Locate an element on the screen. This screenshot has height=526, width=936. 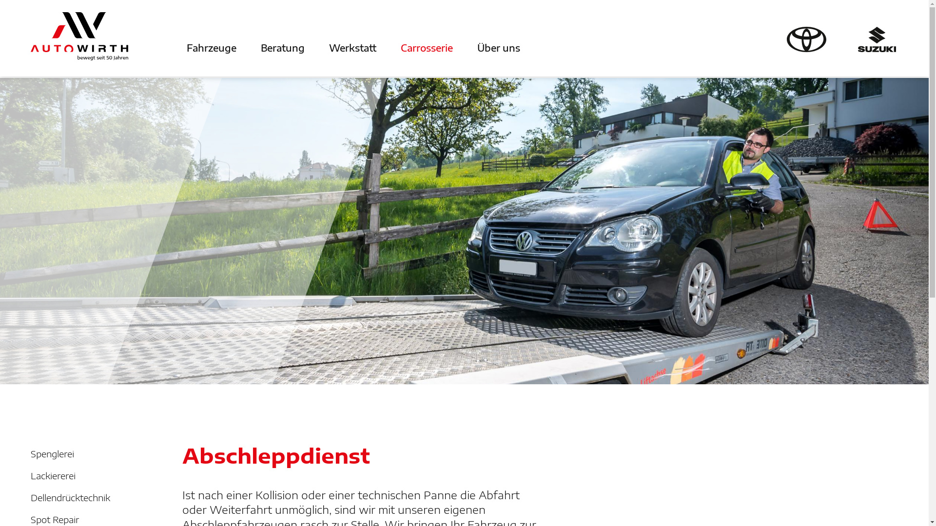
Lackiererei is located at coordinates (94, 475).